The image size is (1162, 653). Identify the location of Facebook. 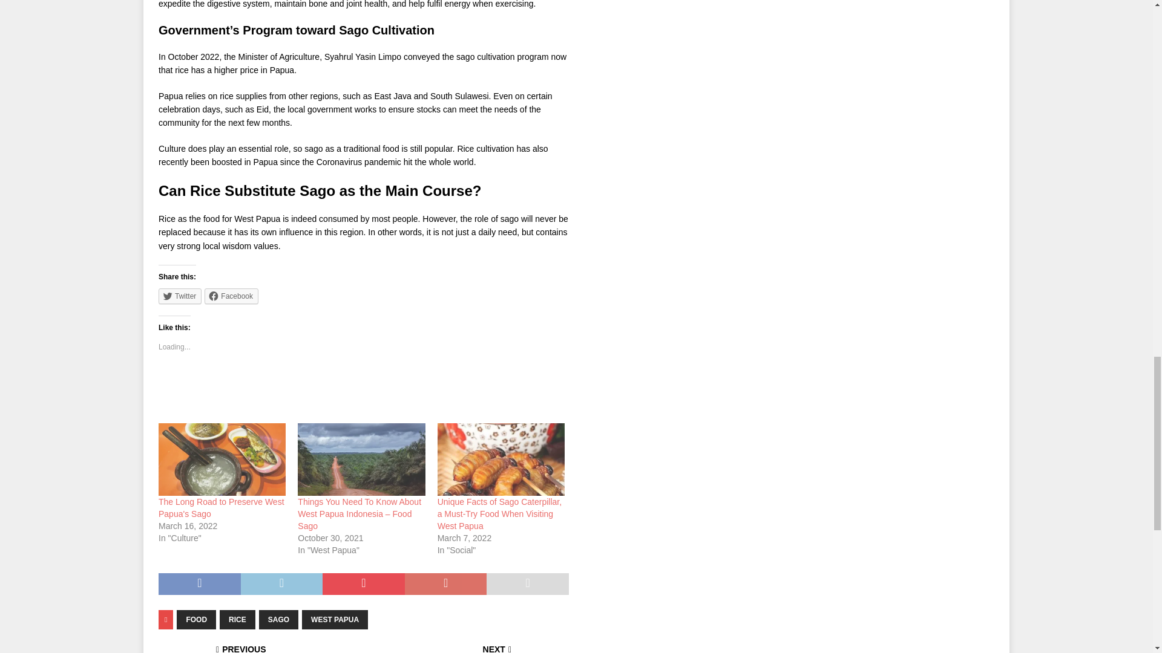
(231, 296).